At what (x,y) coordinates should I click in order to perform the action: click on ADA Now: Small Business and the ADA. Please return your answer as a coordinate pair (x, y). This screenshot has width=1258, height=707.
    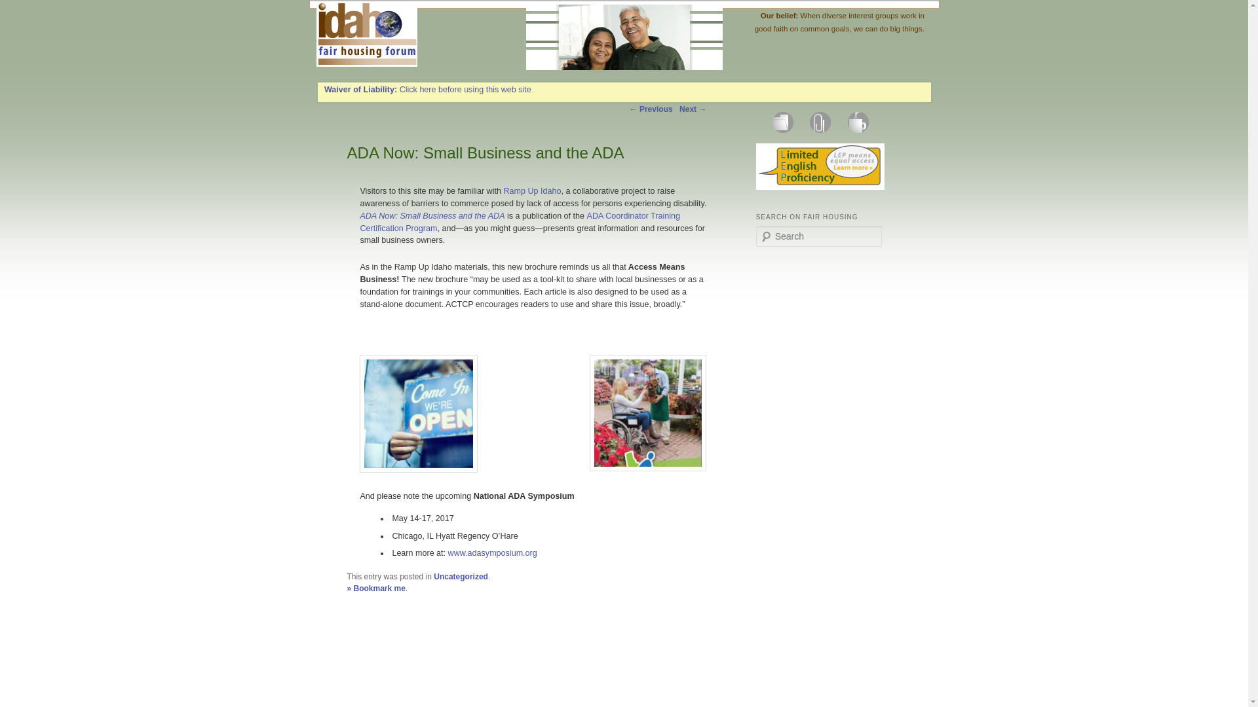
    Looking at the image, I should click on (432, 215).